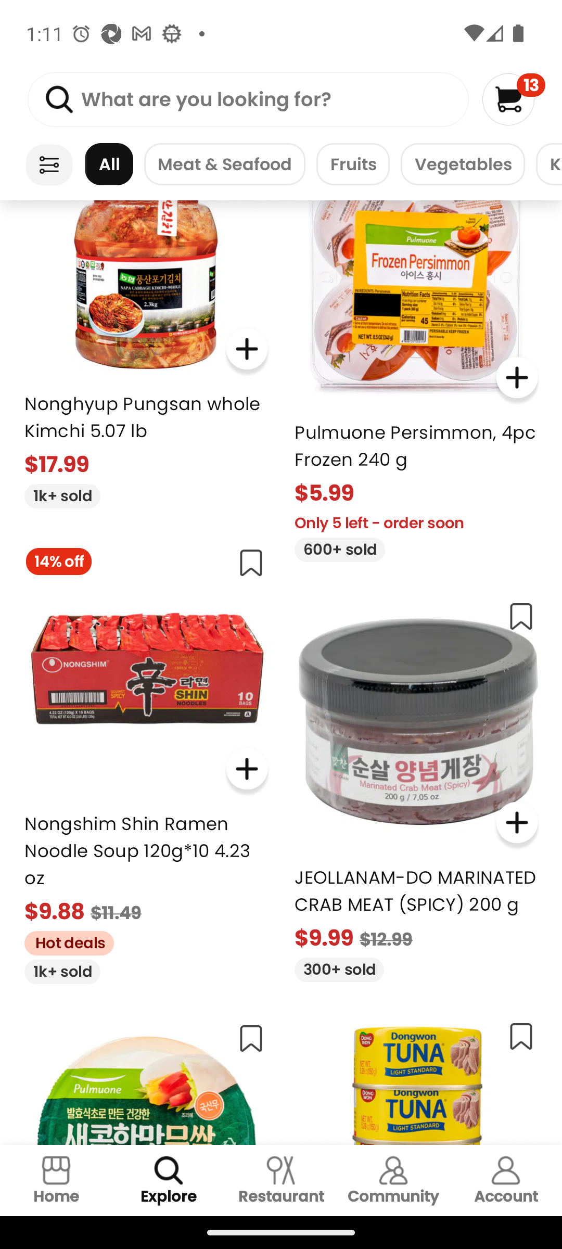  Describe the element at coordinates (281, 1180) in the screenshot. I see `Restaurant` at that location.